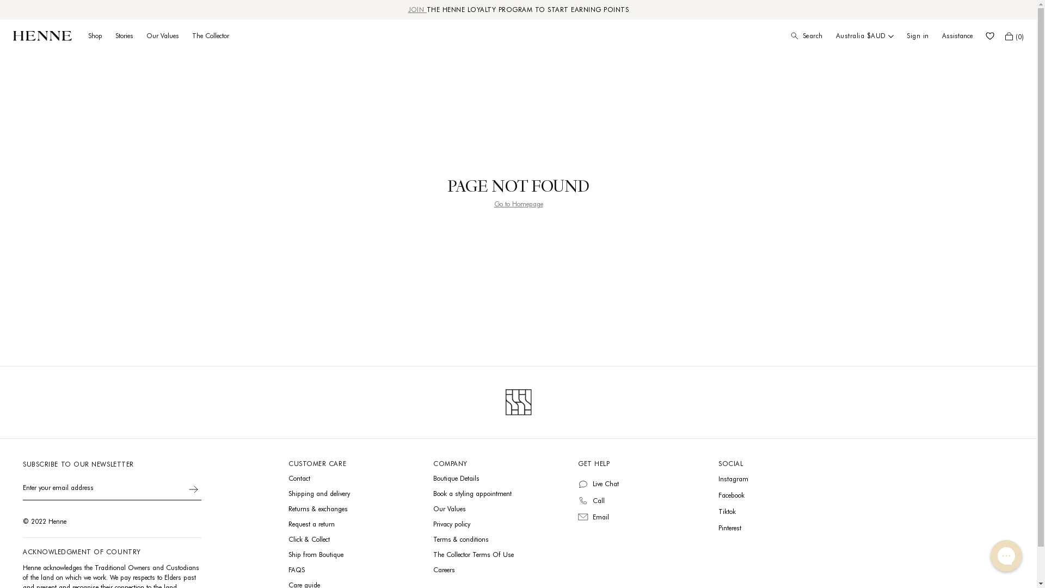  Describe the element at coordinates (730, 528) in the screenshot. I see `Pinterest` at that location.